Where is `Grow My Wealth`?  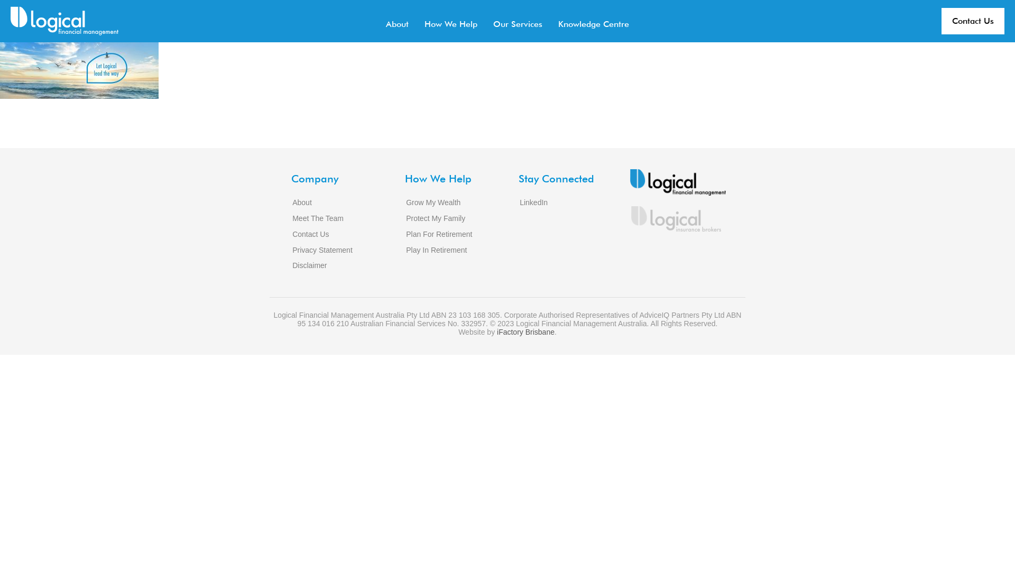 Grow My Wealth is located at coordinates (432, 203).